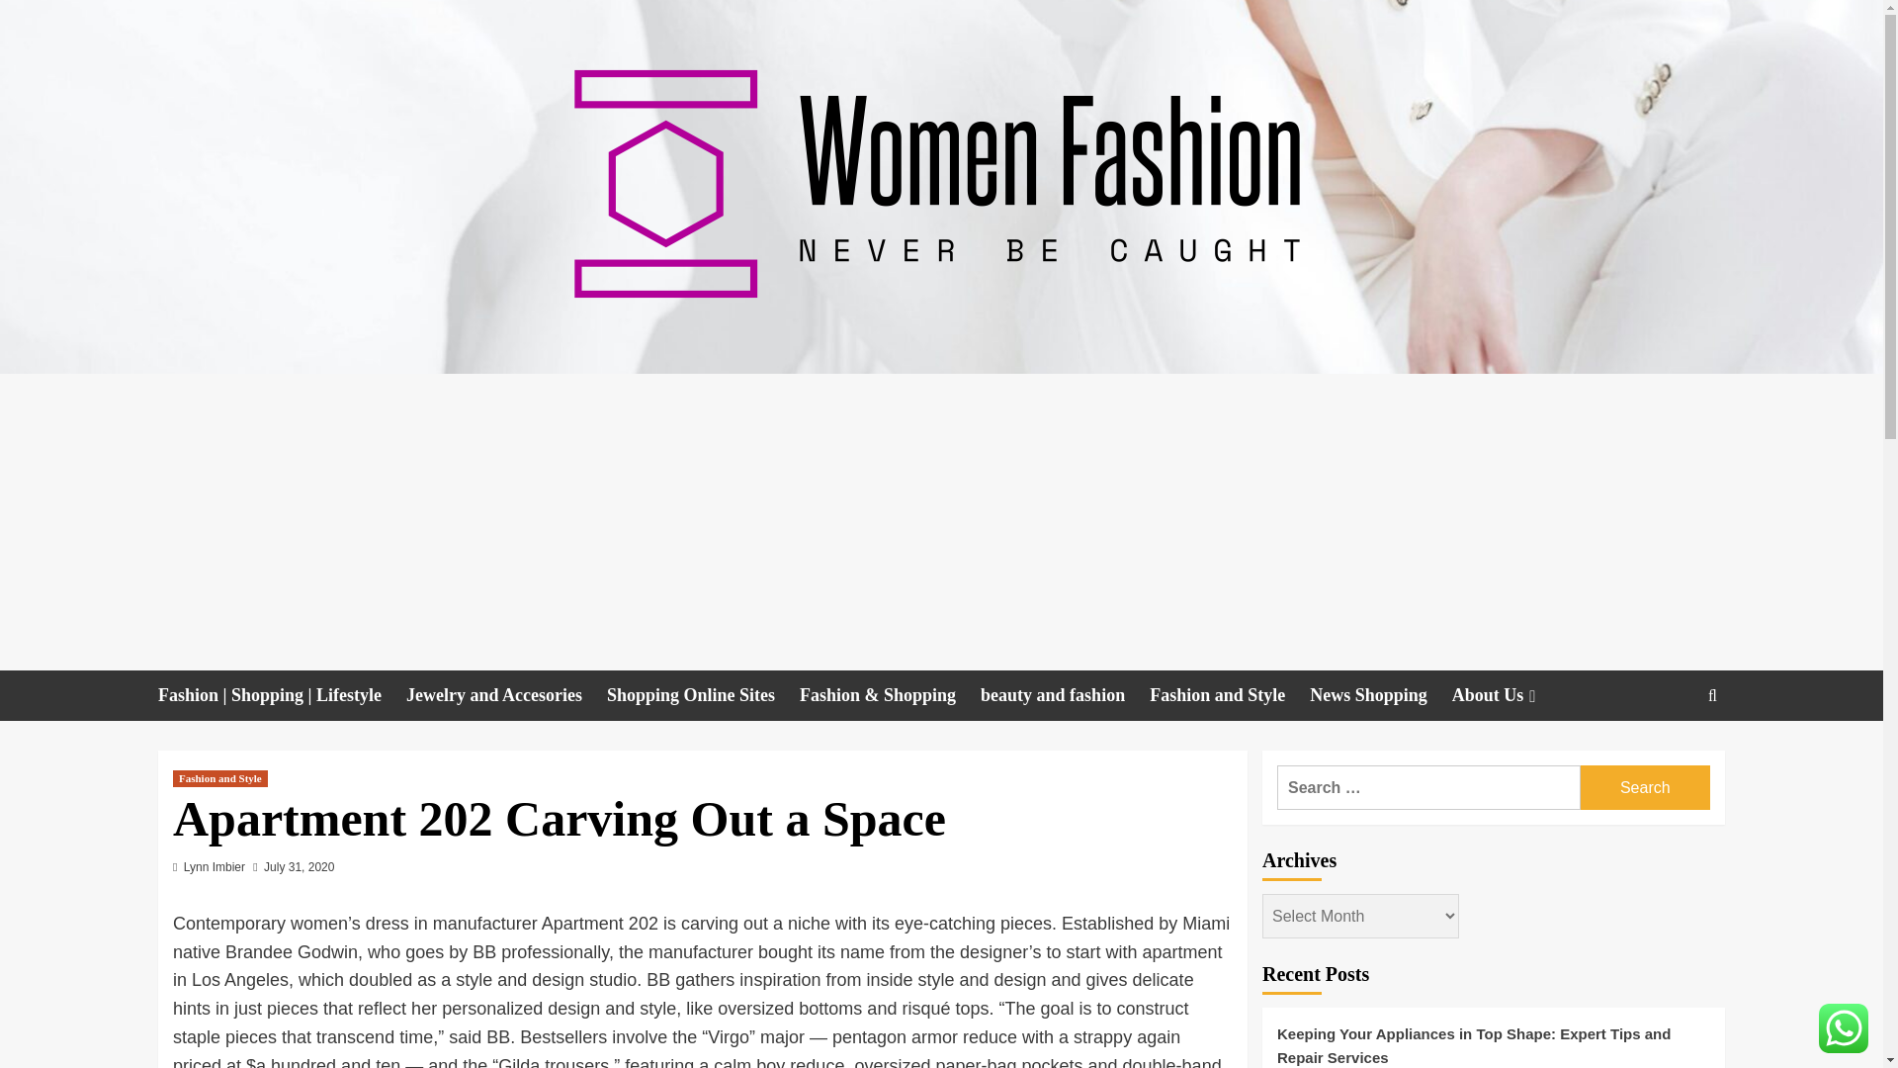 The width and height of the screenshot is (1898, 1068). I want to click on Search, so click(1645, 787).